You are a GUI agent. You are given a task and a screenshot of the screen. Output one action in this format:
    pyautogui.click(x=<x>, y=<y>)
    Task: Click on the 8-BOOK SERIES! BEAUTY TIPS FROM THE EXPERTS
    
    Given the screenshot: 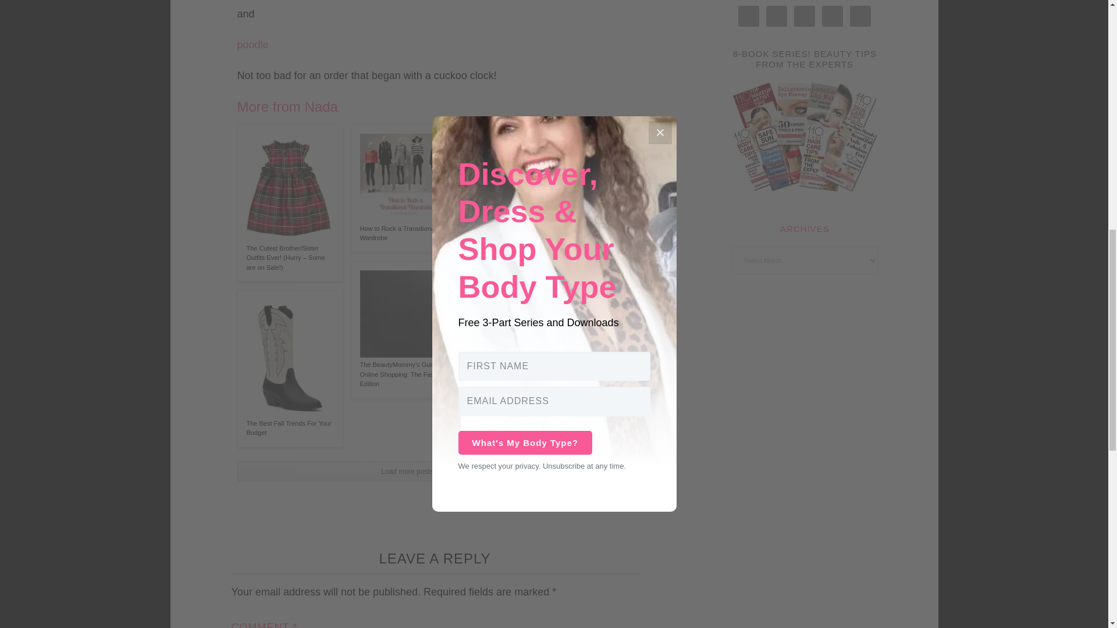 What is the action you would take?
    pyautogui.click(x=805, y=59)
    